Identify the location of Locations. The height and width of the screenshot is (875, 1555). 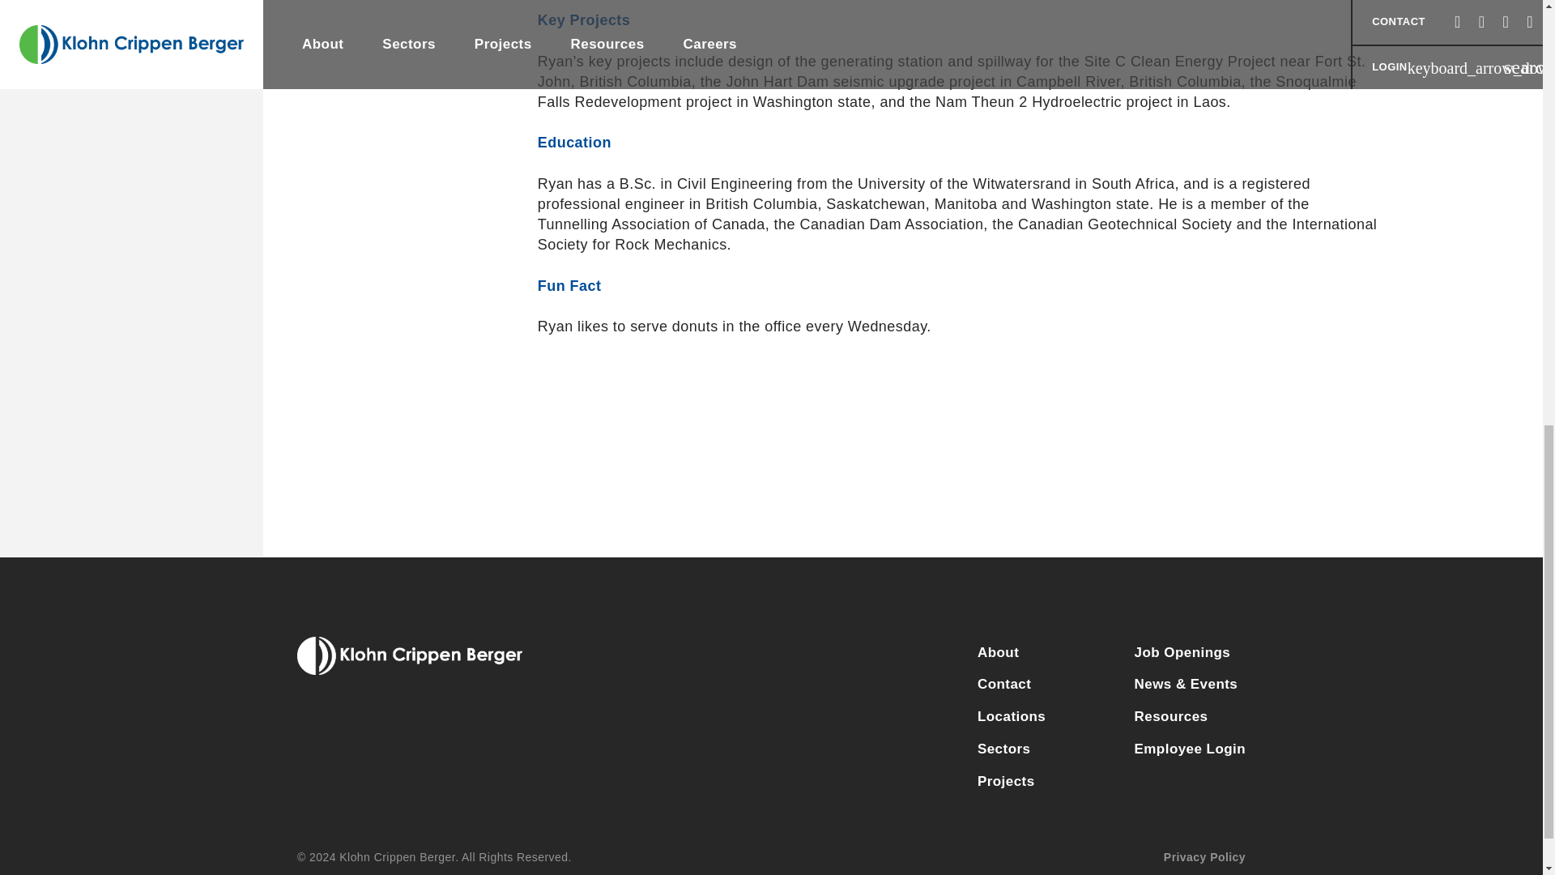
(1033, 717).